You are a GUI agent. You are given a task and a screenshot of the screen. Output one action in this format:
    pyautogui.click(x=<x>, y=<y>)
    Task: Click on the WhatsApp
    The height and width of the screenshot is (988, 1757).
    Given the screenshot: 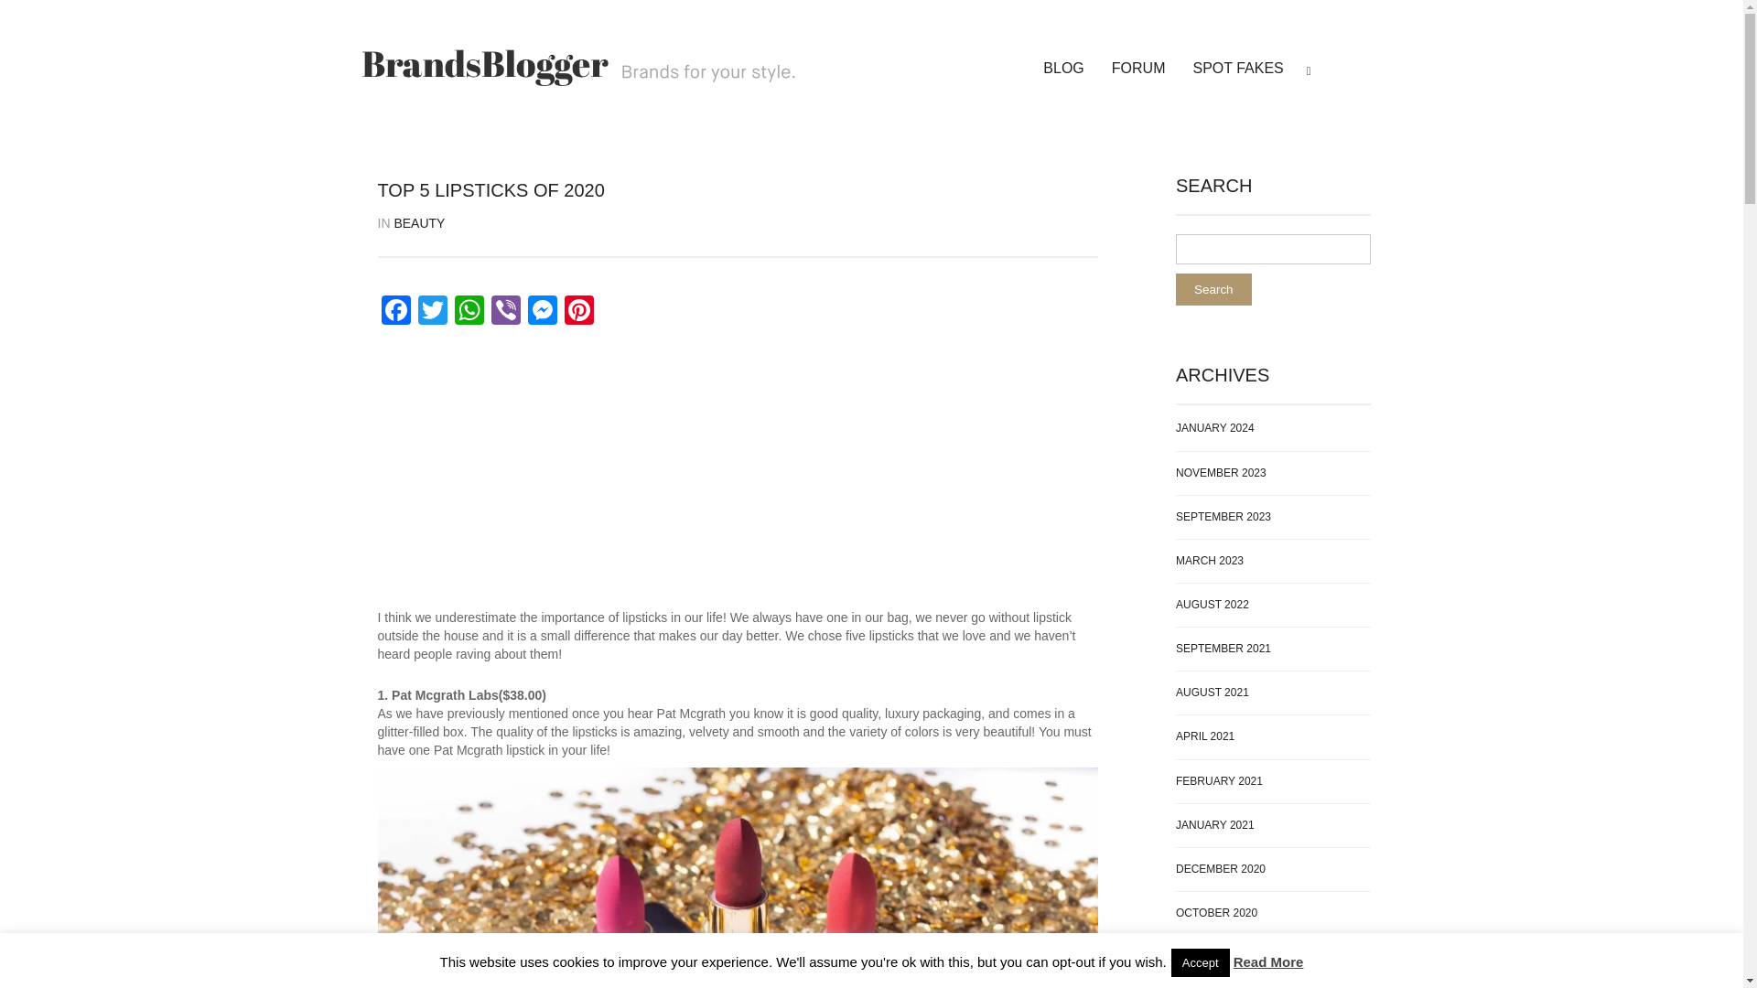 What is the action you would take?
    pyautogui.click(x=468, y=311)
    